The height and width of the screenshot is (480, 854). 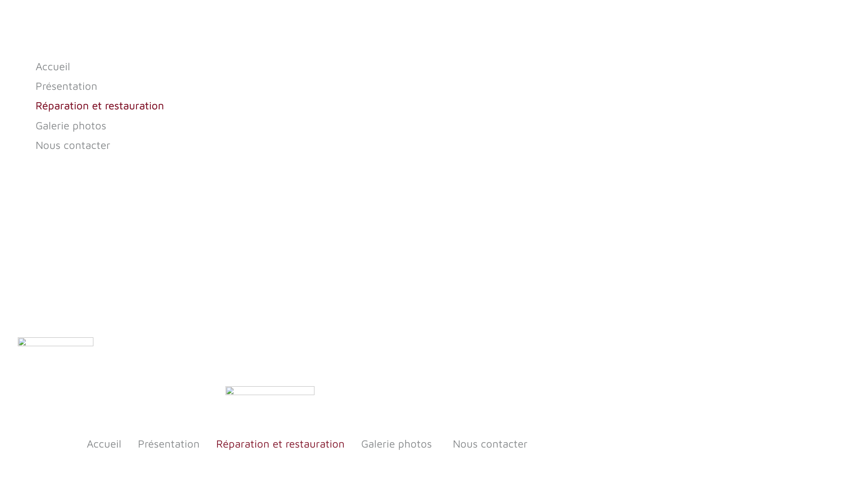 What do you see at coordinates (399, 444) in the screenshot?
I see `Galerie photos` at bounding box center [399, 444].